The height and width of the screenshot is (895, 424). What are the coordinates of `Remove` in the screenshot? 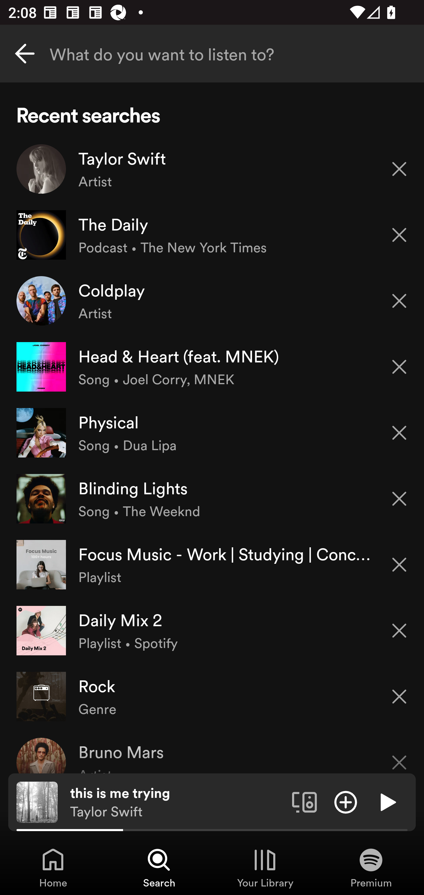 It's located at (399, 697).